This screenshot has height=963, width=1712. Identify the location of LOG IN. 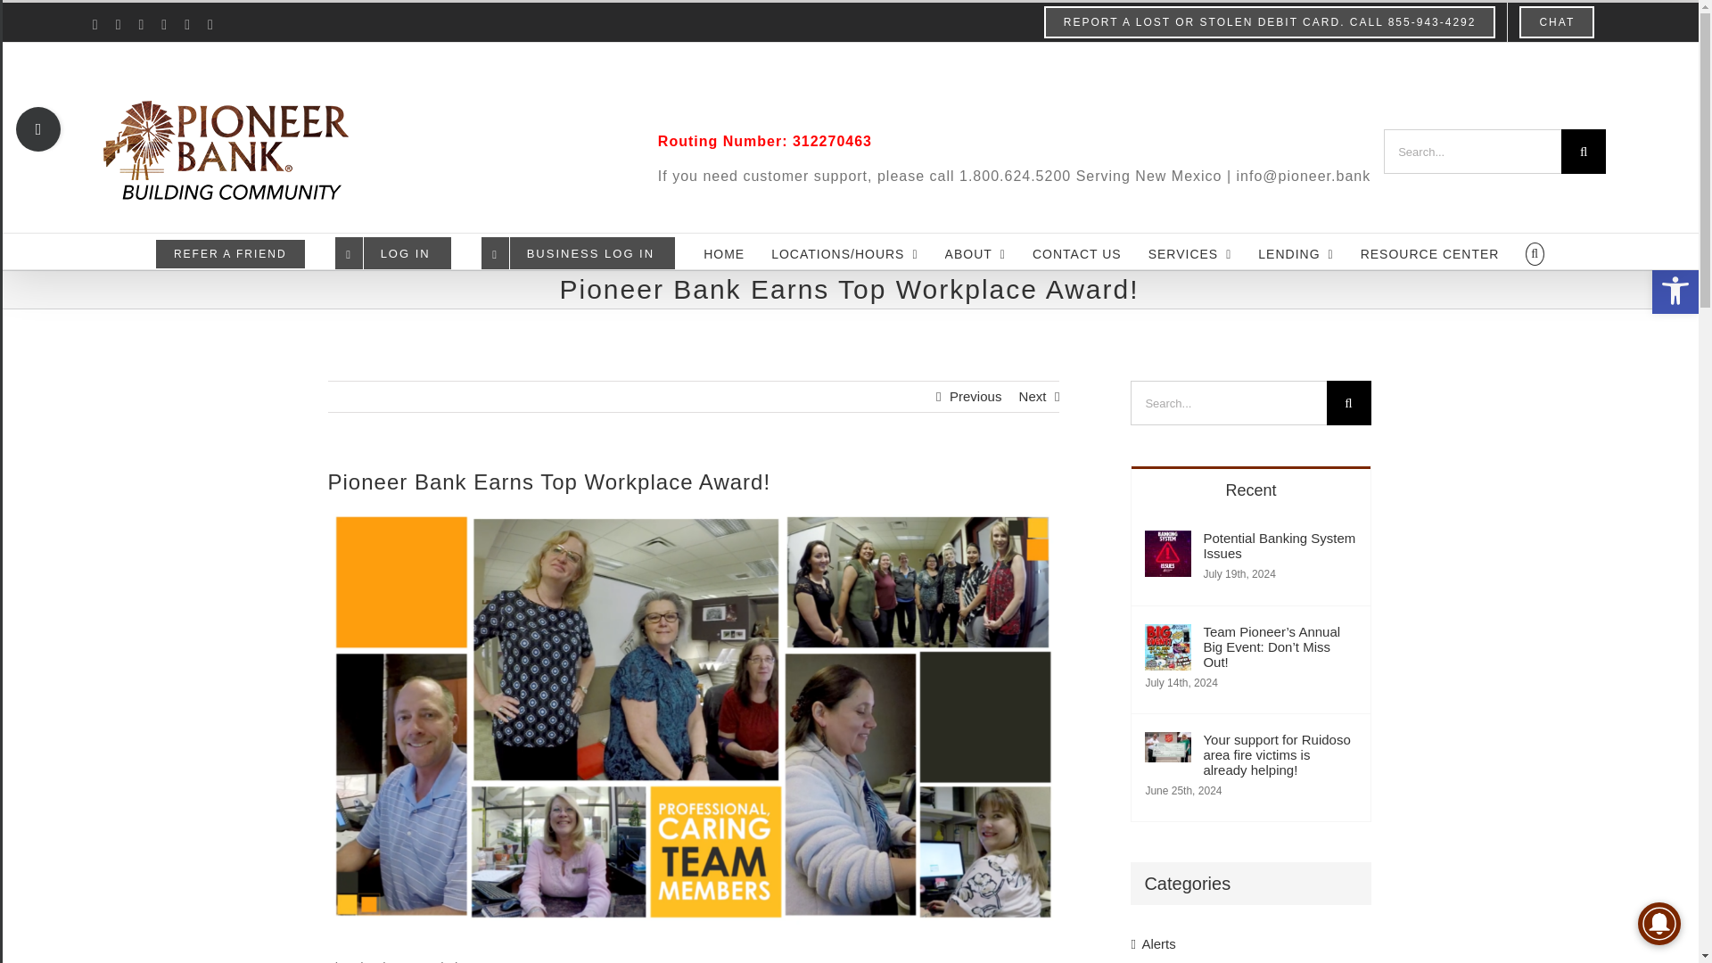
(393, 251).